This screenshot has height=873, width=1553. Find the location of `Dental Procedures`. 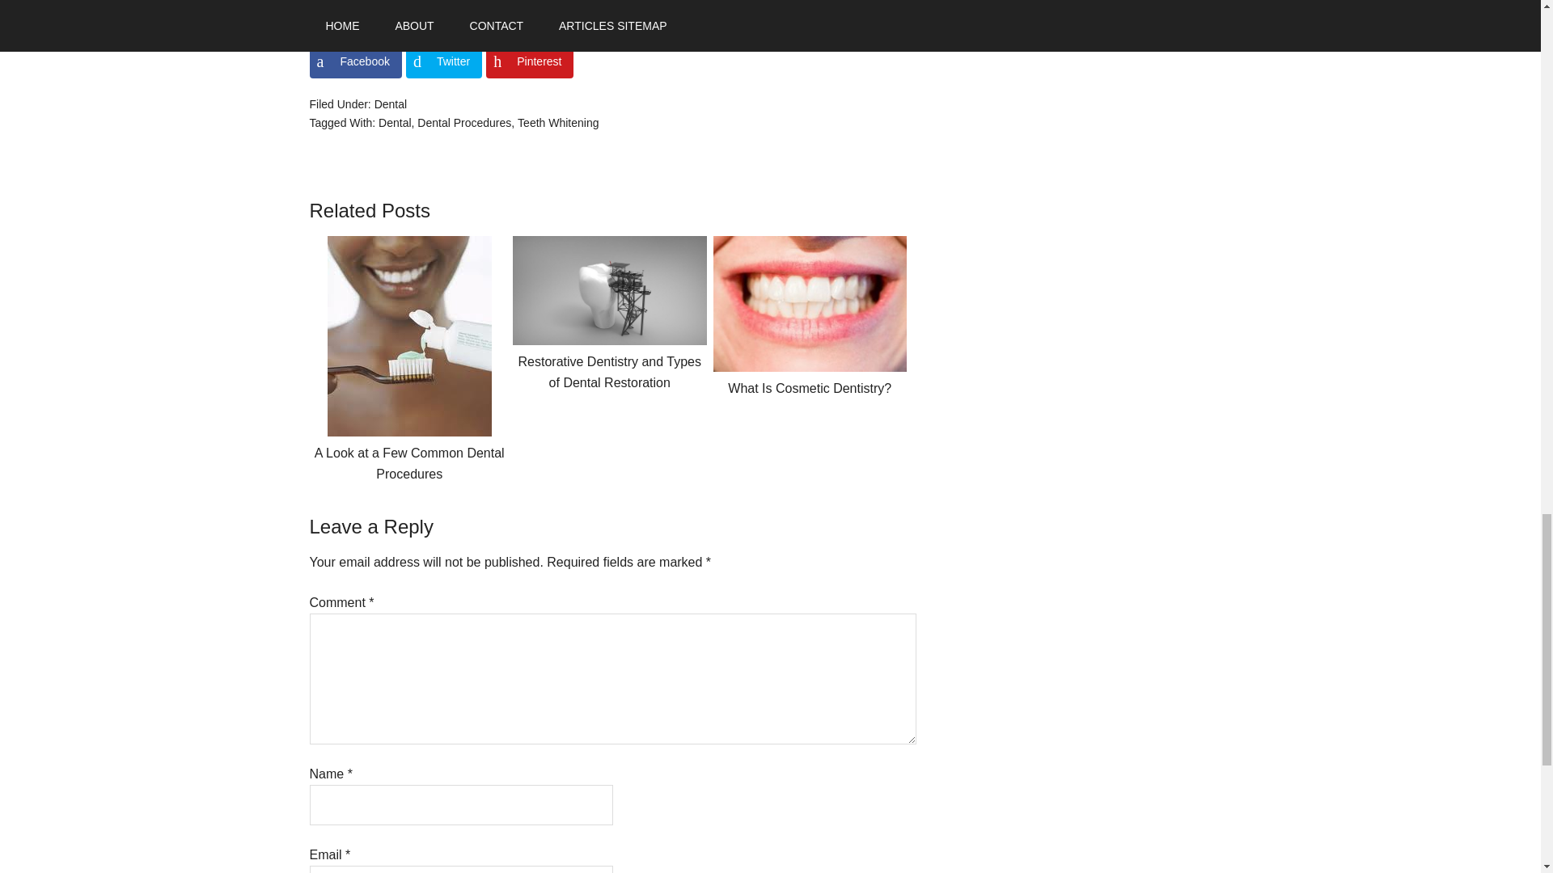

Dental Procedures is located at coordinates (464, 122).